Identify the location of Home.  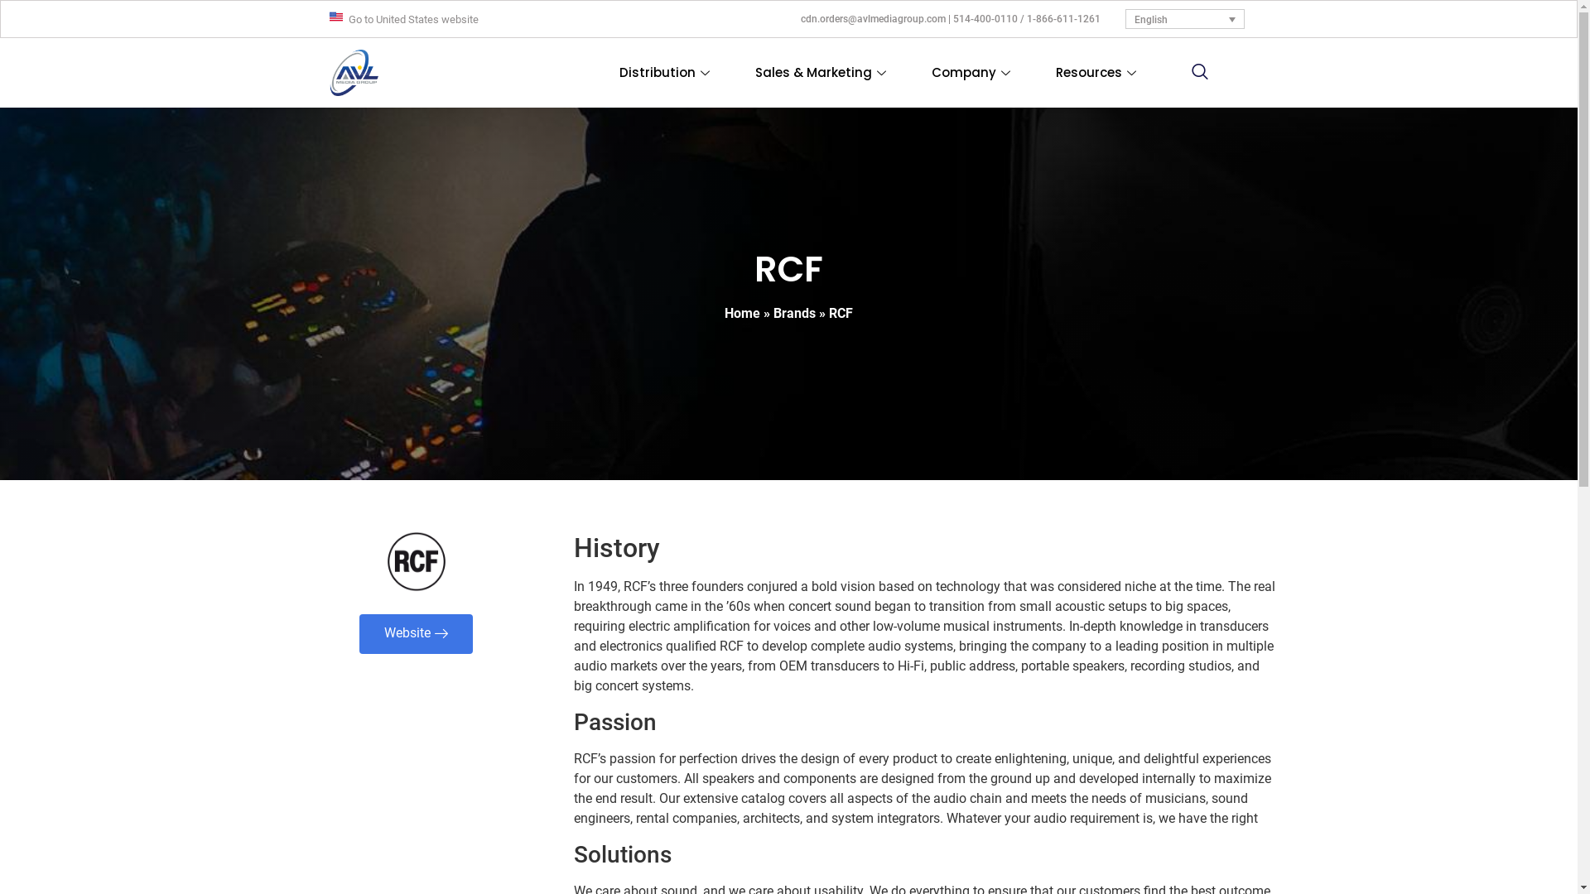
(742, 313).